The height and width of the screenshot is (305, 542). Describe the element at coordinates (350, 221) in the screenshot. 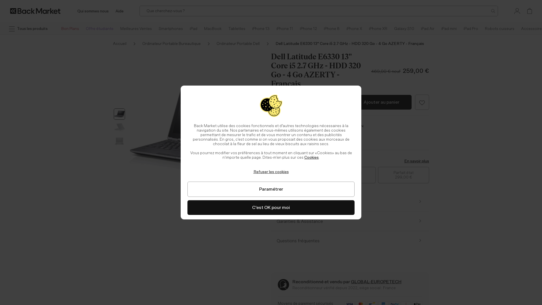

I see `Garanties & Assistance` at that location.